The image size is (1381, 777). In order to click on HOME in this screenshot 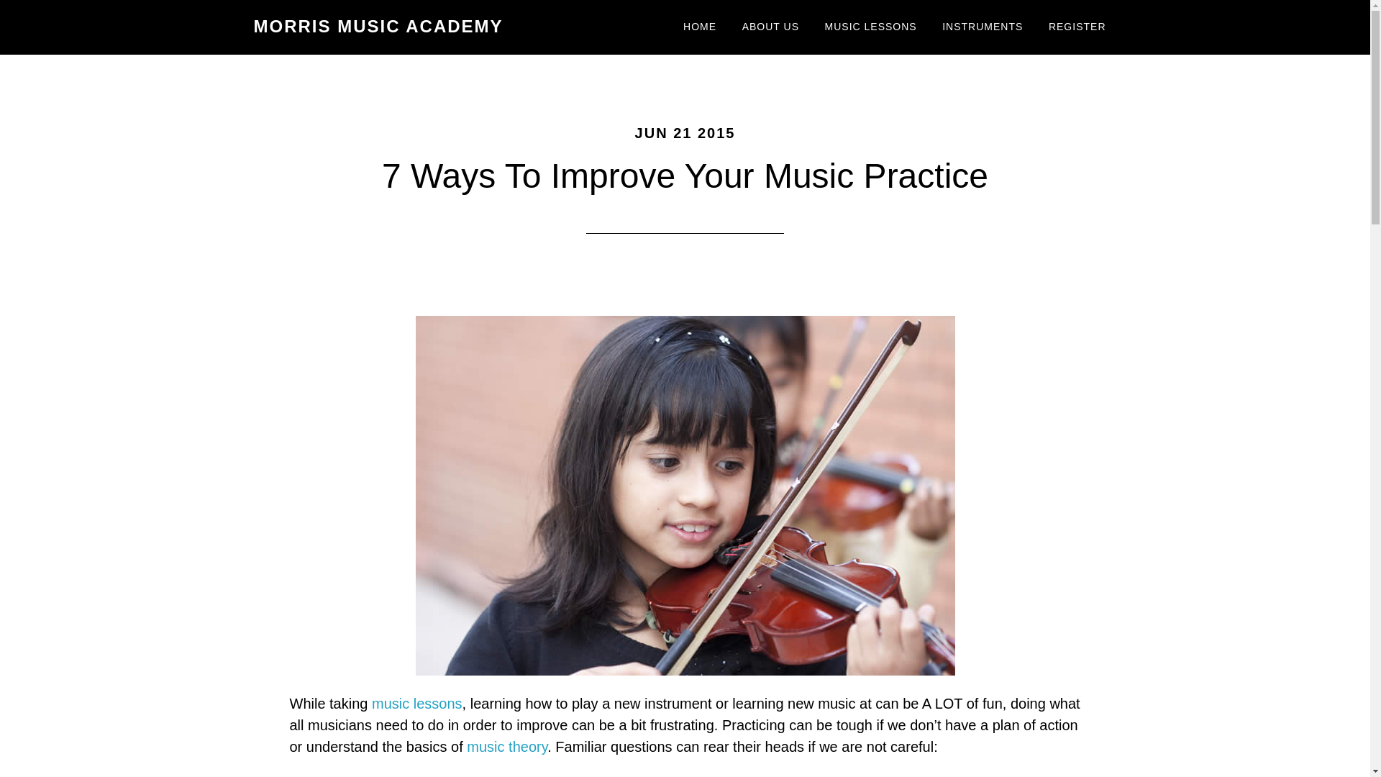, I will do `click(700, 27)`.